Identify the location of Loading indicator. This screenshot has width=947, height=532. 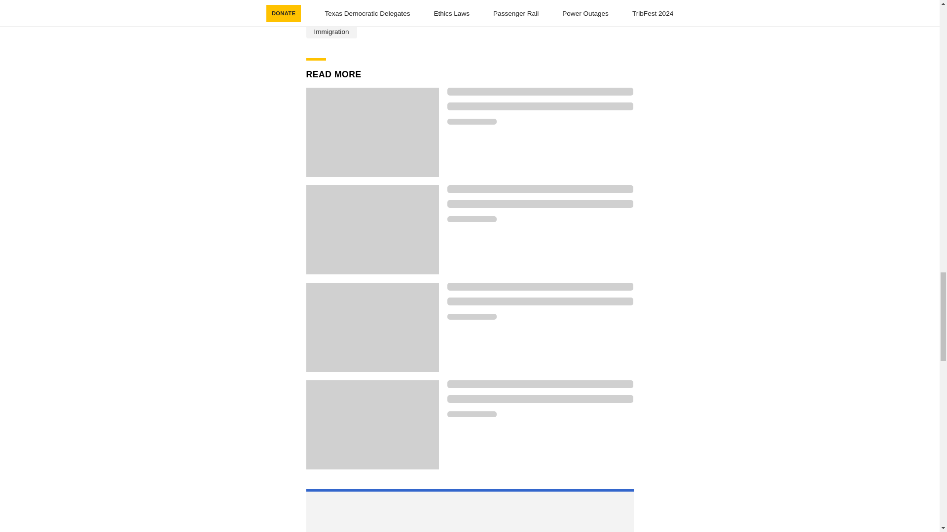
(472, 414).